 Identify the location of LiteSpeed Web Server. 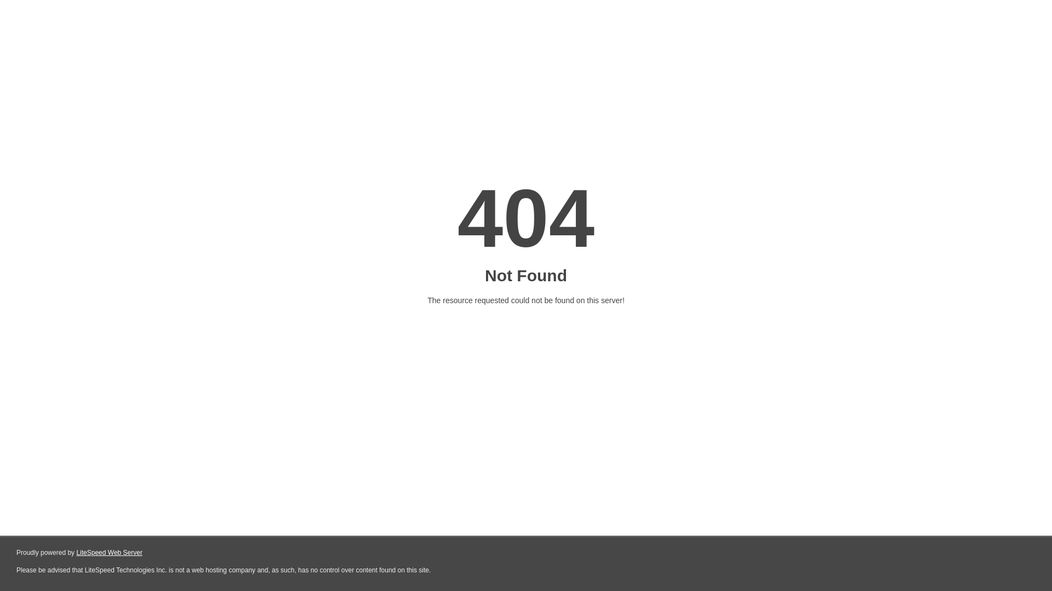
(110, 553).